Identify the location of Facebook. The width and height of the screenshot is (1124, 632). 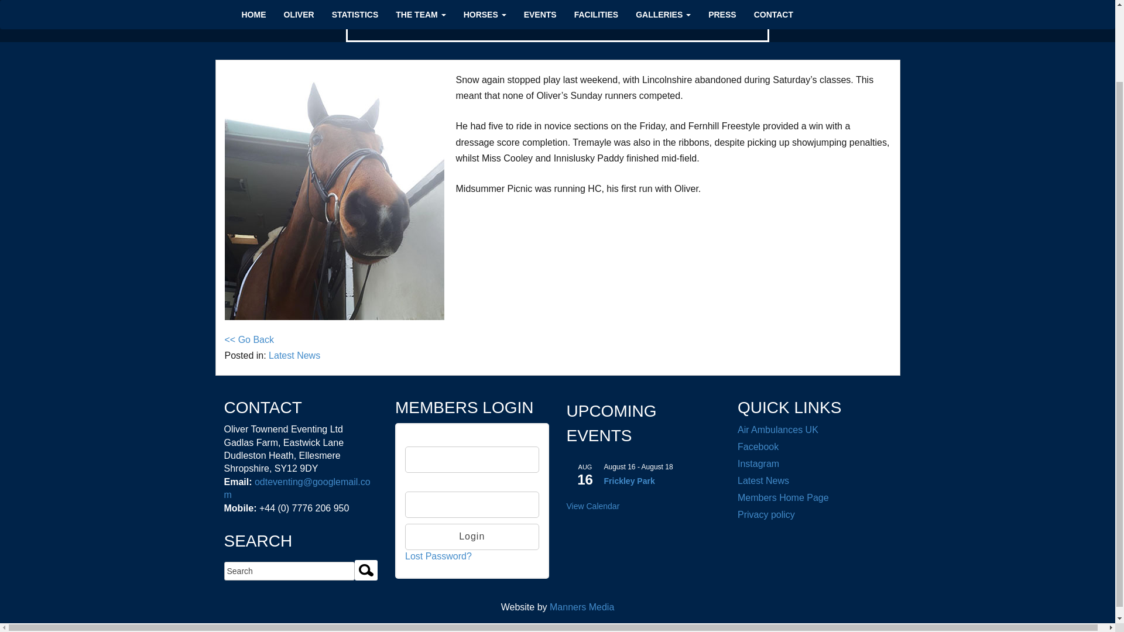
(758, 446).